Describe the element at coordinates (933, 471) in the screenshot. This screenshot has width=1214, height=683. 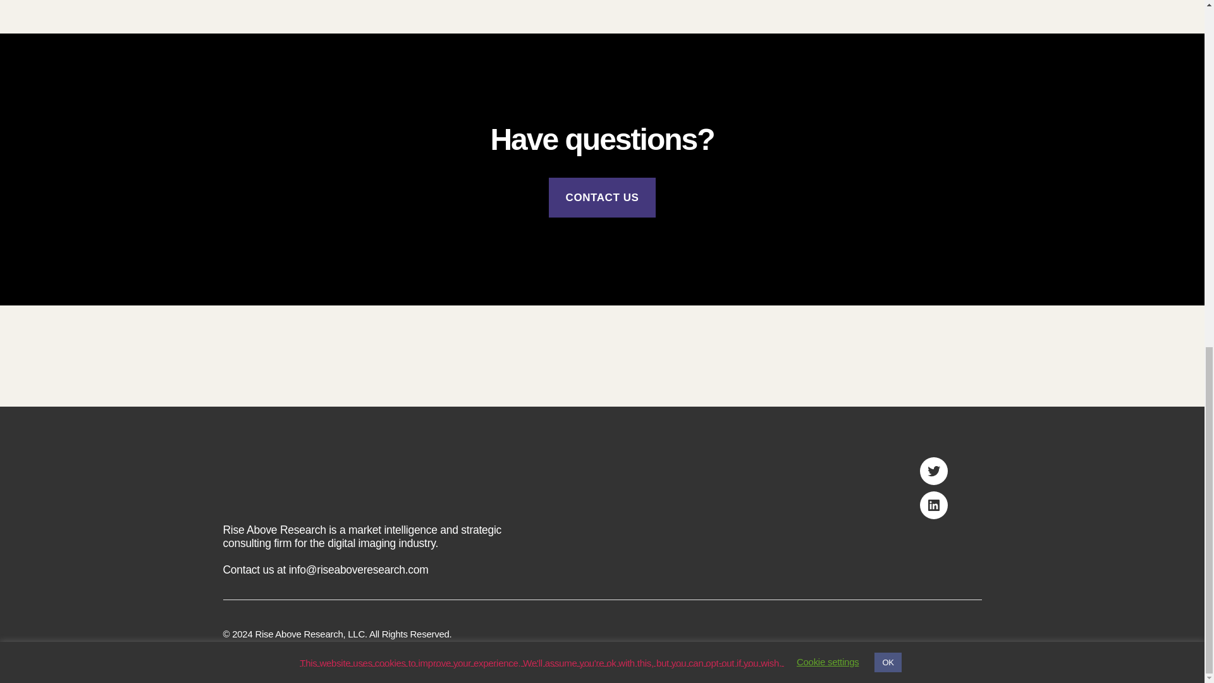
I see `twitter` at that location.